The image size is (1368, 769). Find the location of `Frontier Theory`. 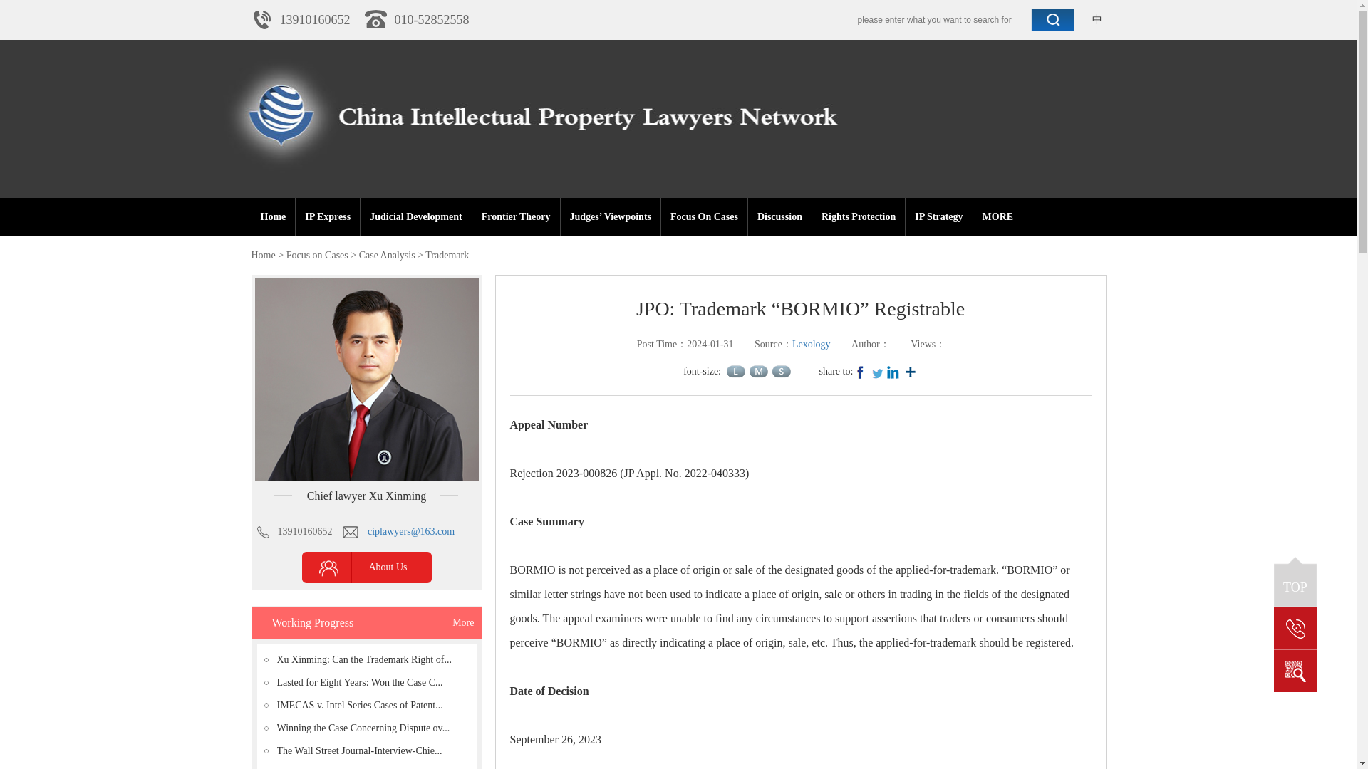

Frontier Theory is located at coordinates (516, 216).